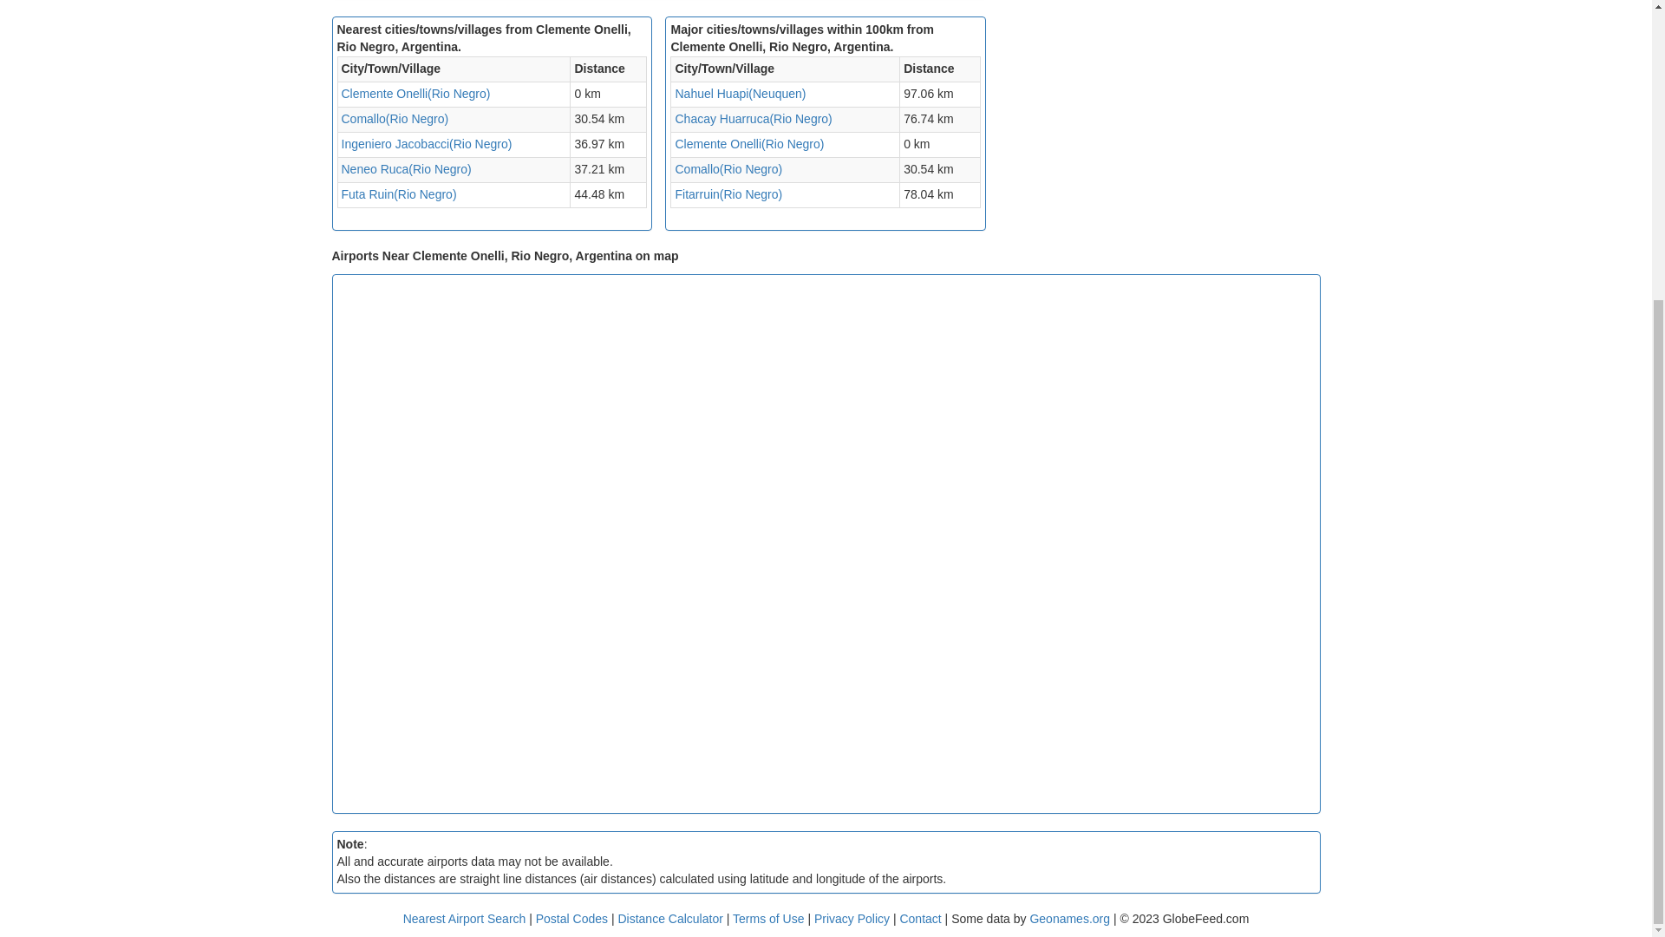  Describe the element at coordinates (416, 94) in the screenshot. I see `Airports near Clemente Onelli, Rio Negro, Argentina` at that location.